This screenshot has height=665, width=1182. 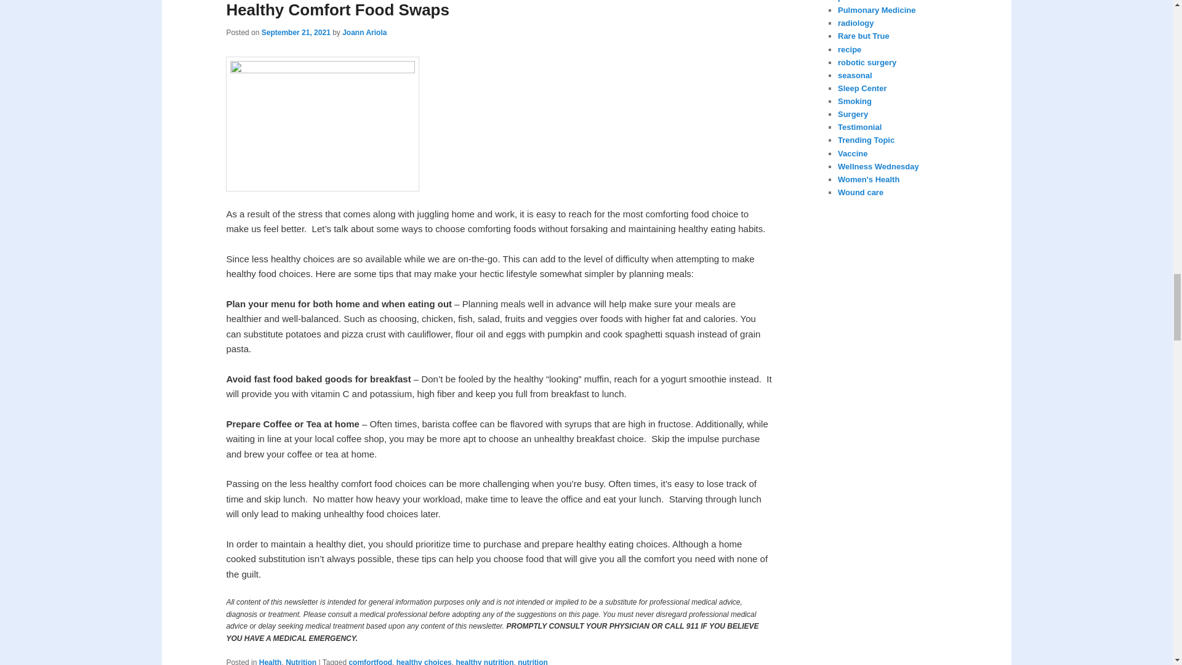 What do you see at coordinates (371, 661) in the screenshot?
I see `comfortfood` at bounding box center [371, 661].